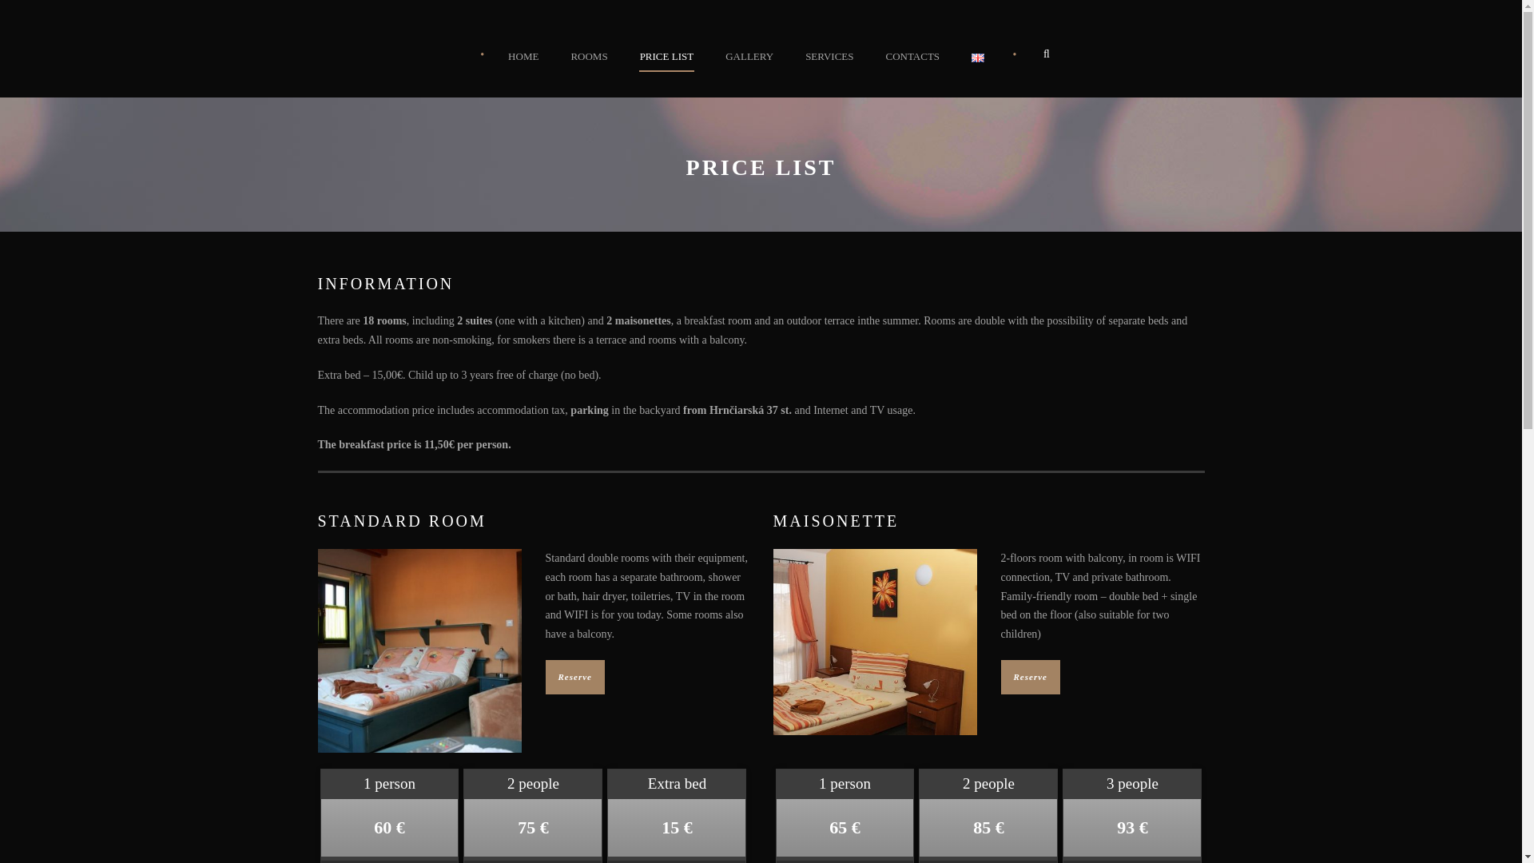 The width and height of the screenshot is (1534, 863). Describe the element at coordinates (912, 73) in the screenshot. I see `CONTACTS` at that location.